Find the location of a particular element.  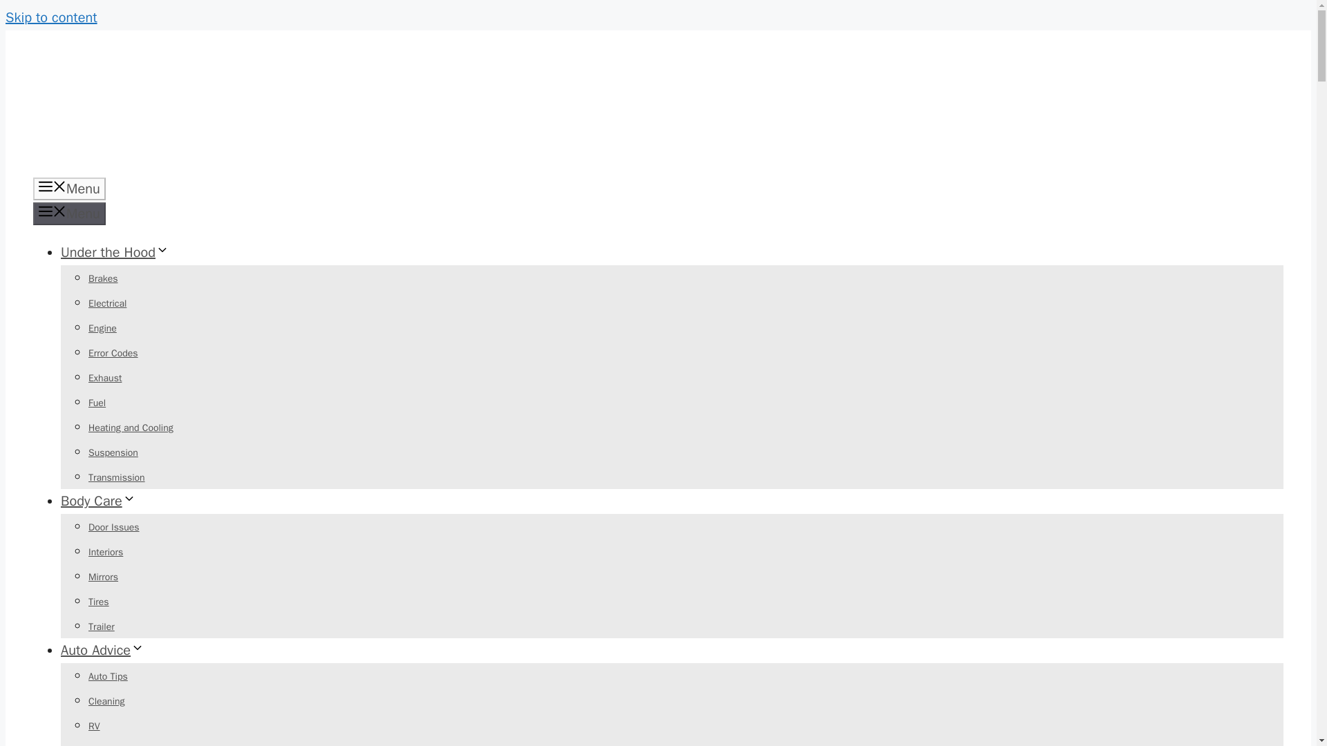

Menu is located at coordinates (69, 189).